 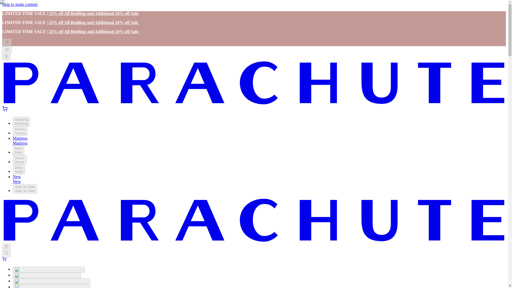 What do you see at coordinates (19, 170) in the screenshot?
I see `close` at bounding box center [19, 170].